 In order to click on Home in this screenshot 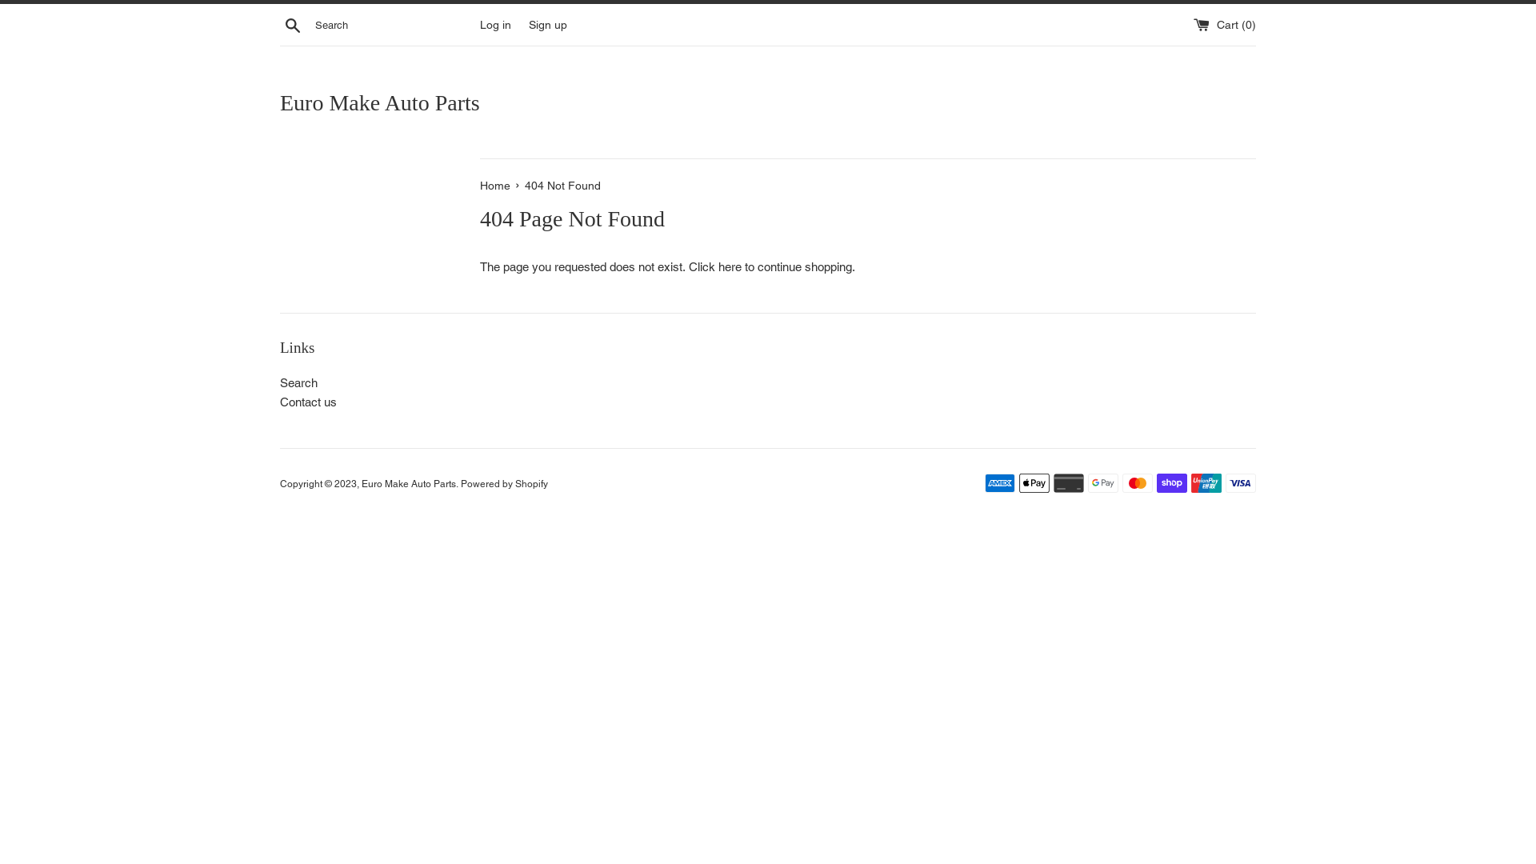, I will do `click(497, 186)`.